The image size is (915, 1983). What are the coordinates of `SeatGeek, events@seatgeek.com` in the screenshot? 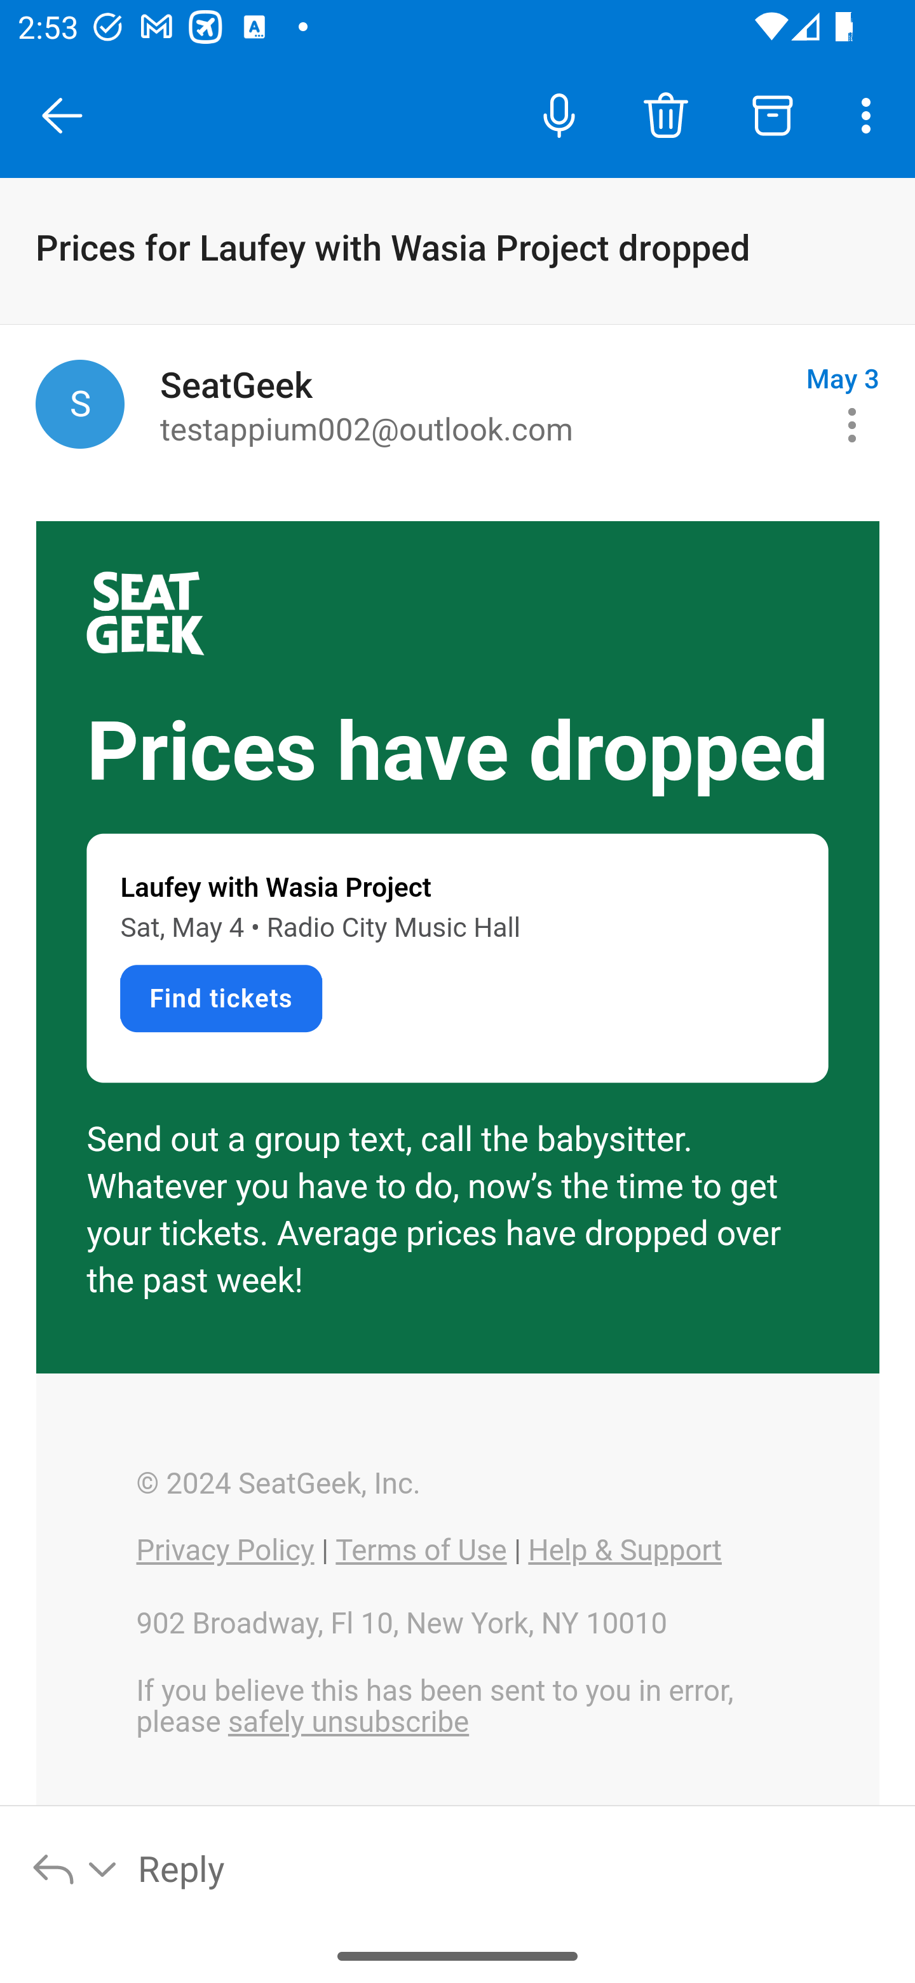 It's located at (80, 403).